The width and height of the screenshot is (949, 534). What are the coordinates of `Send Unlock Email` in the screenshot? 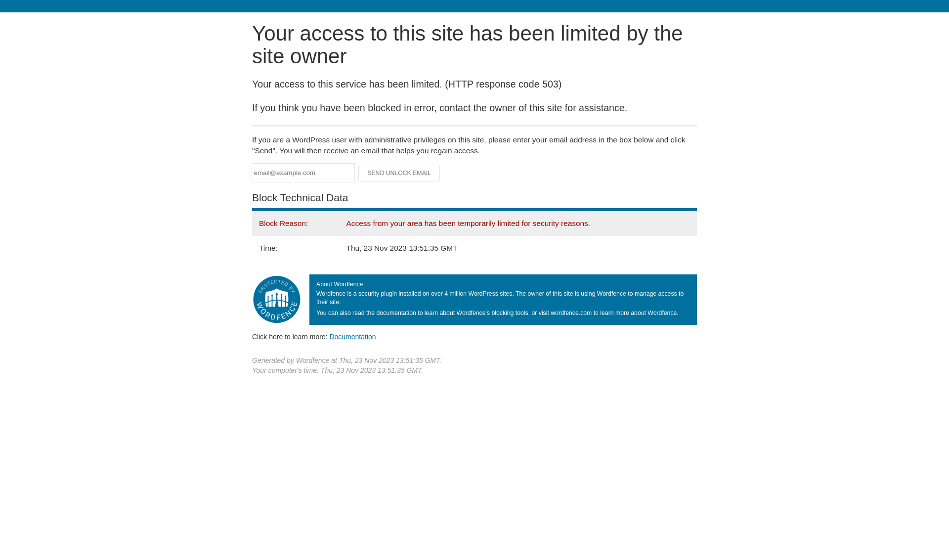 It's located at (399, 173).